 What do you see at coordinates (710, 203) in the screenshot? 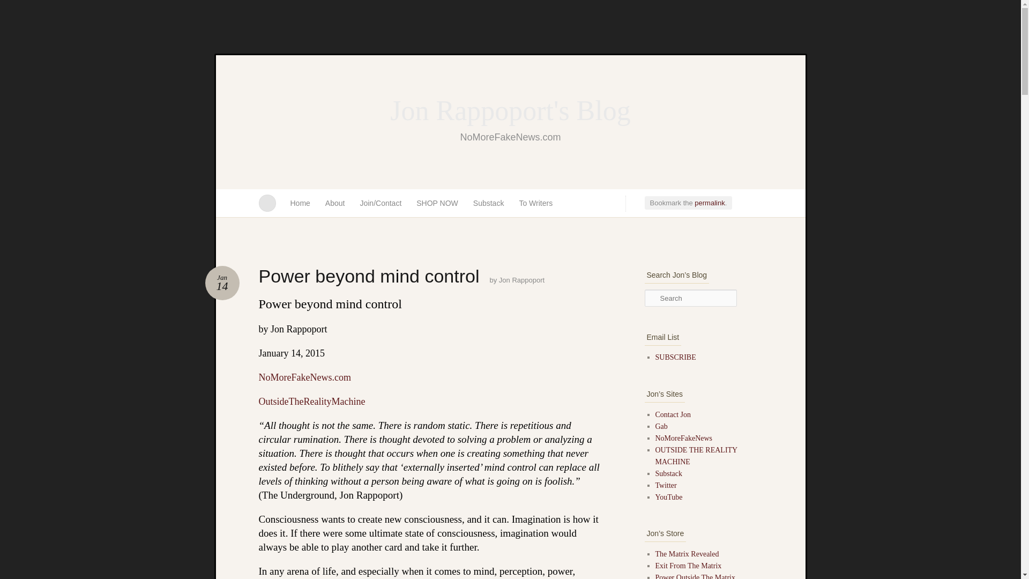
I see `NoMoreFakeNews.com` at bounding box center [710, 203].